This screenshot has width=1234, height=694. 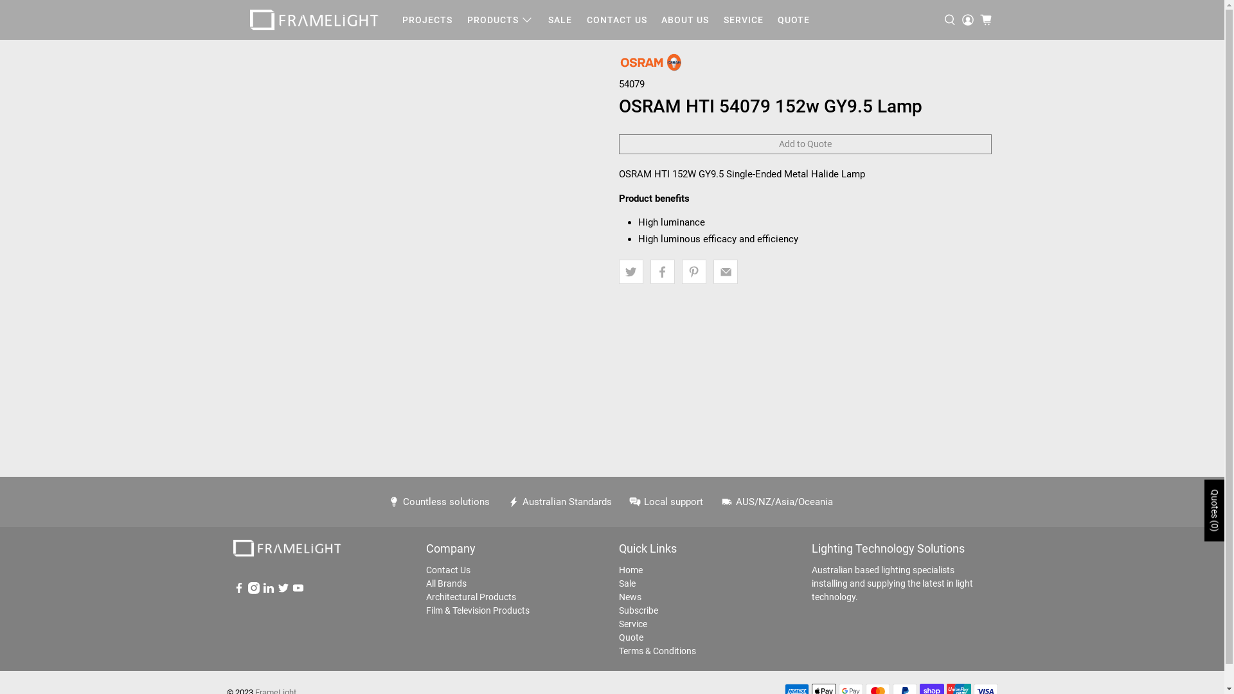 What do you see at coordinates (630, 569) in the screenshot?
I see `Home` at bounding box center [630, 569].